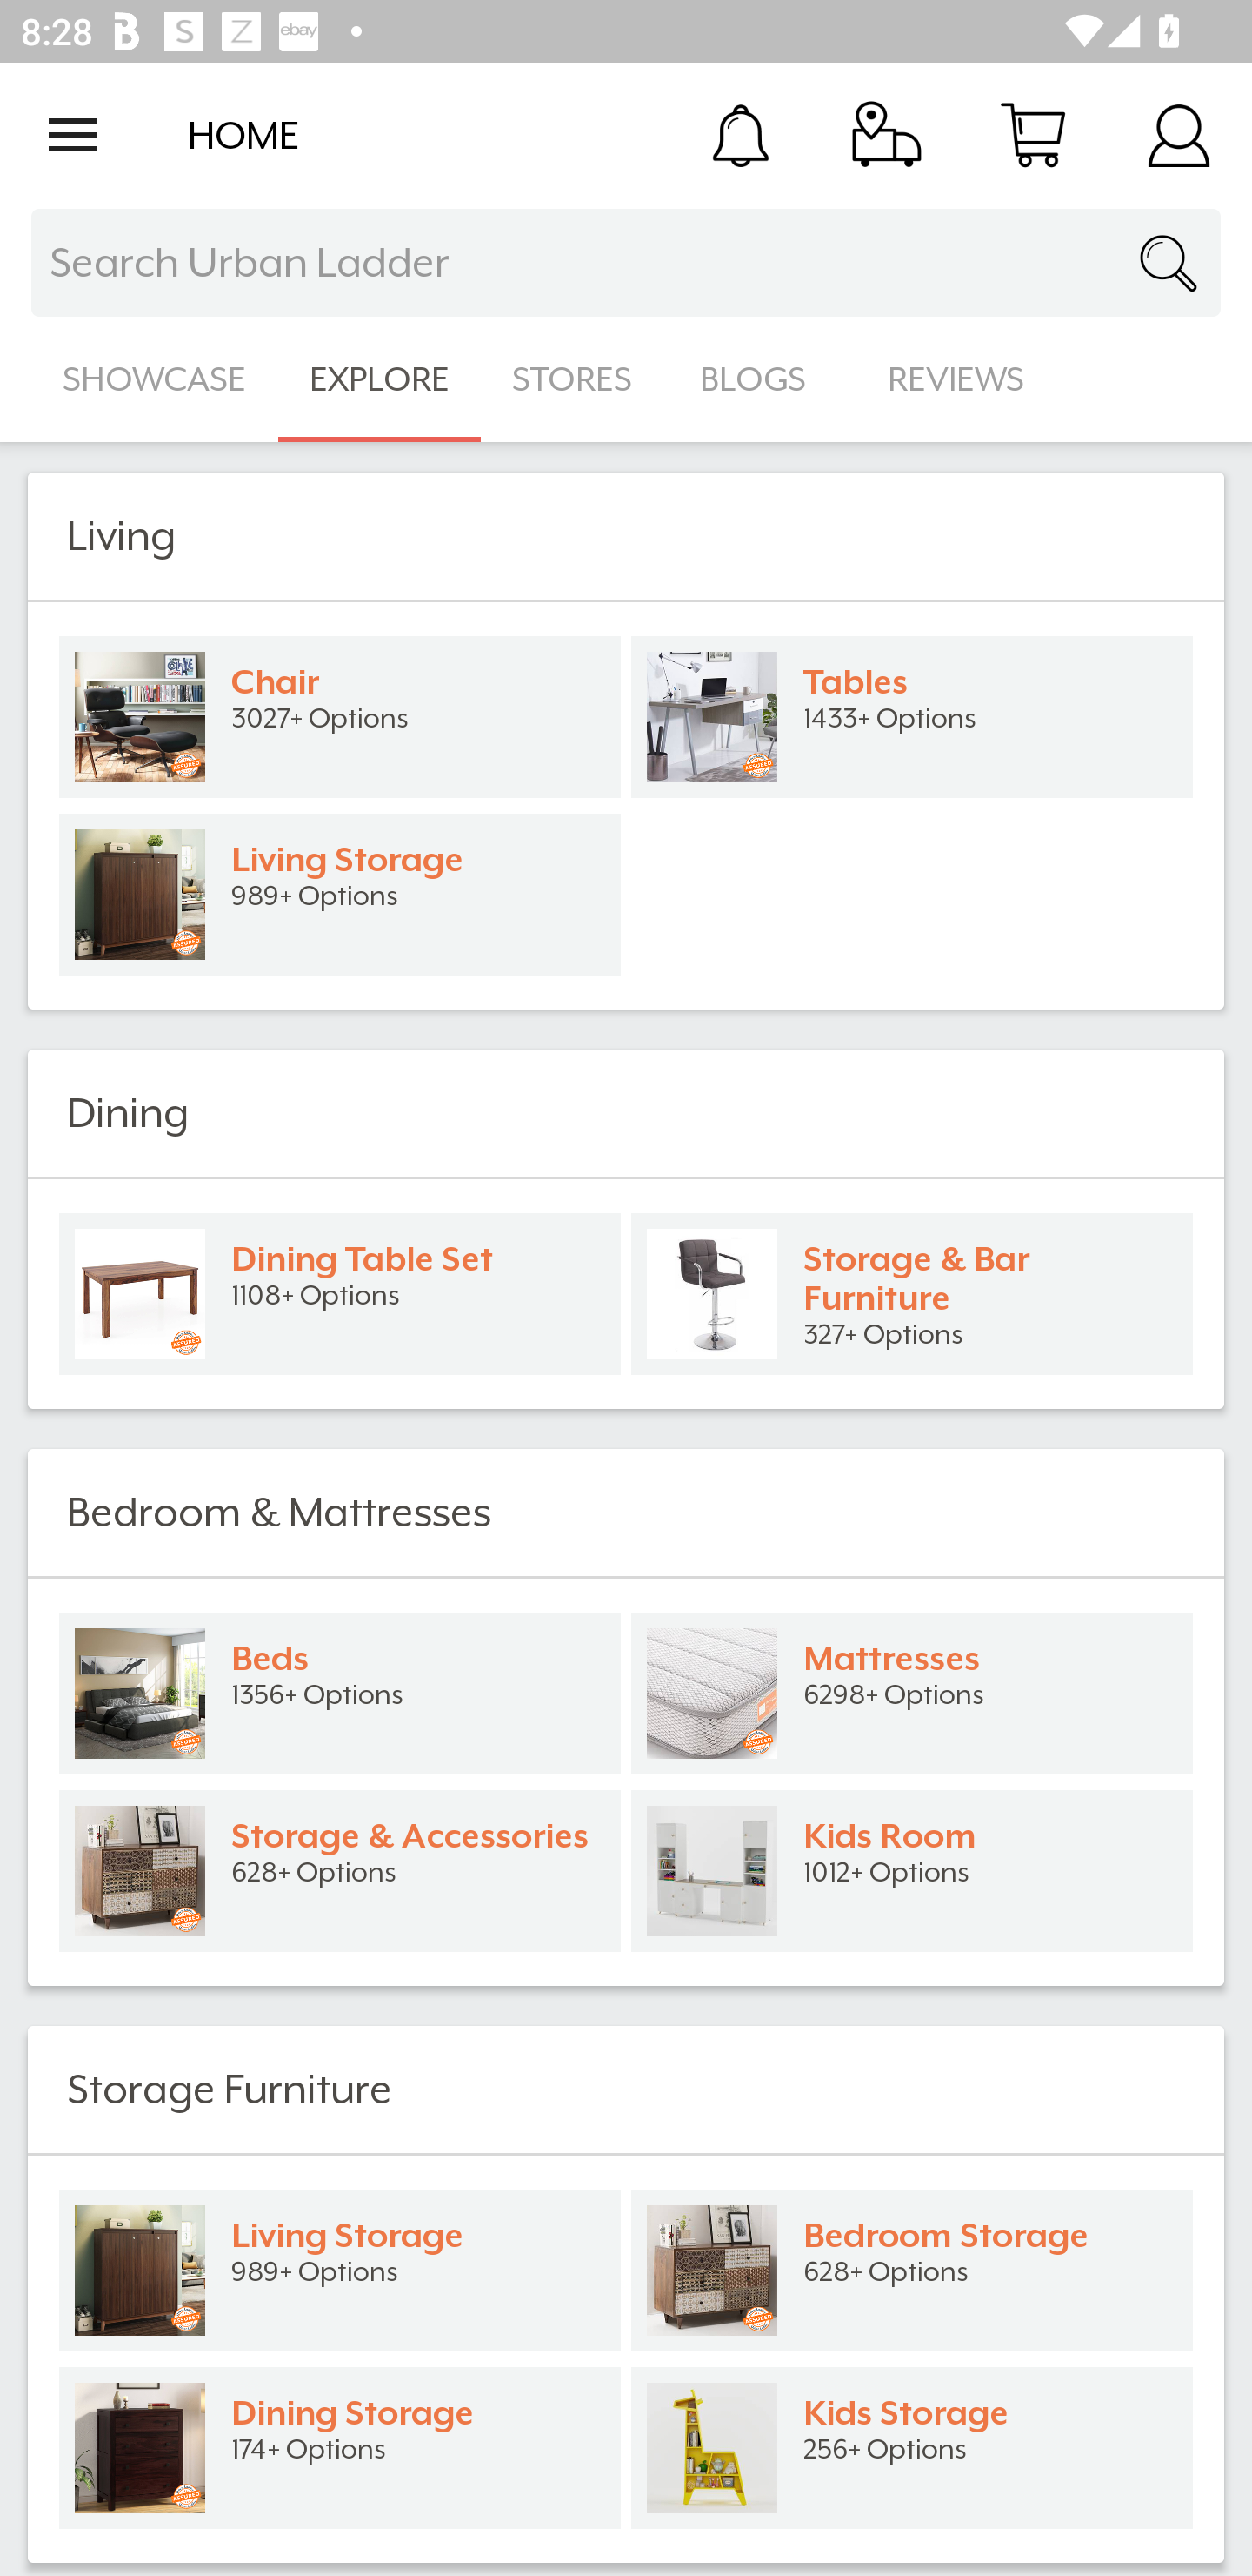 The image size is (1252, 2576). Describe the element at coordinates (155, 379) in the screenshot. I see `SHOWCASE` at that location.